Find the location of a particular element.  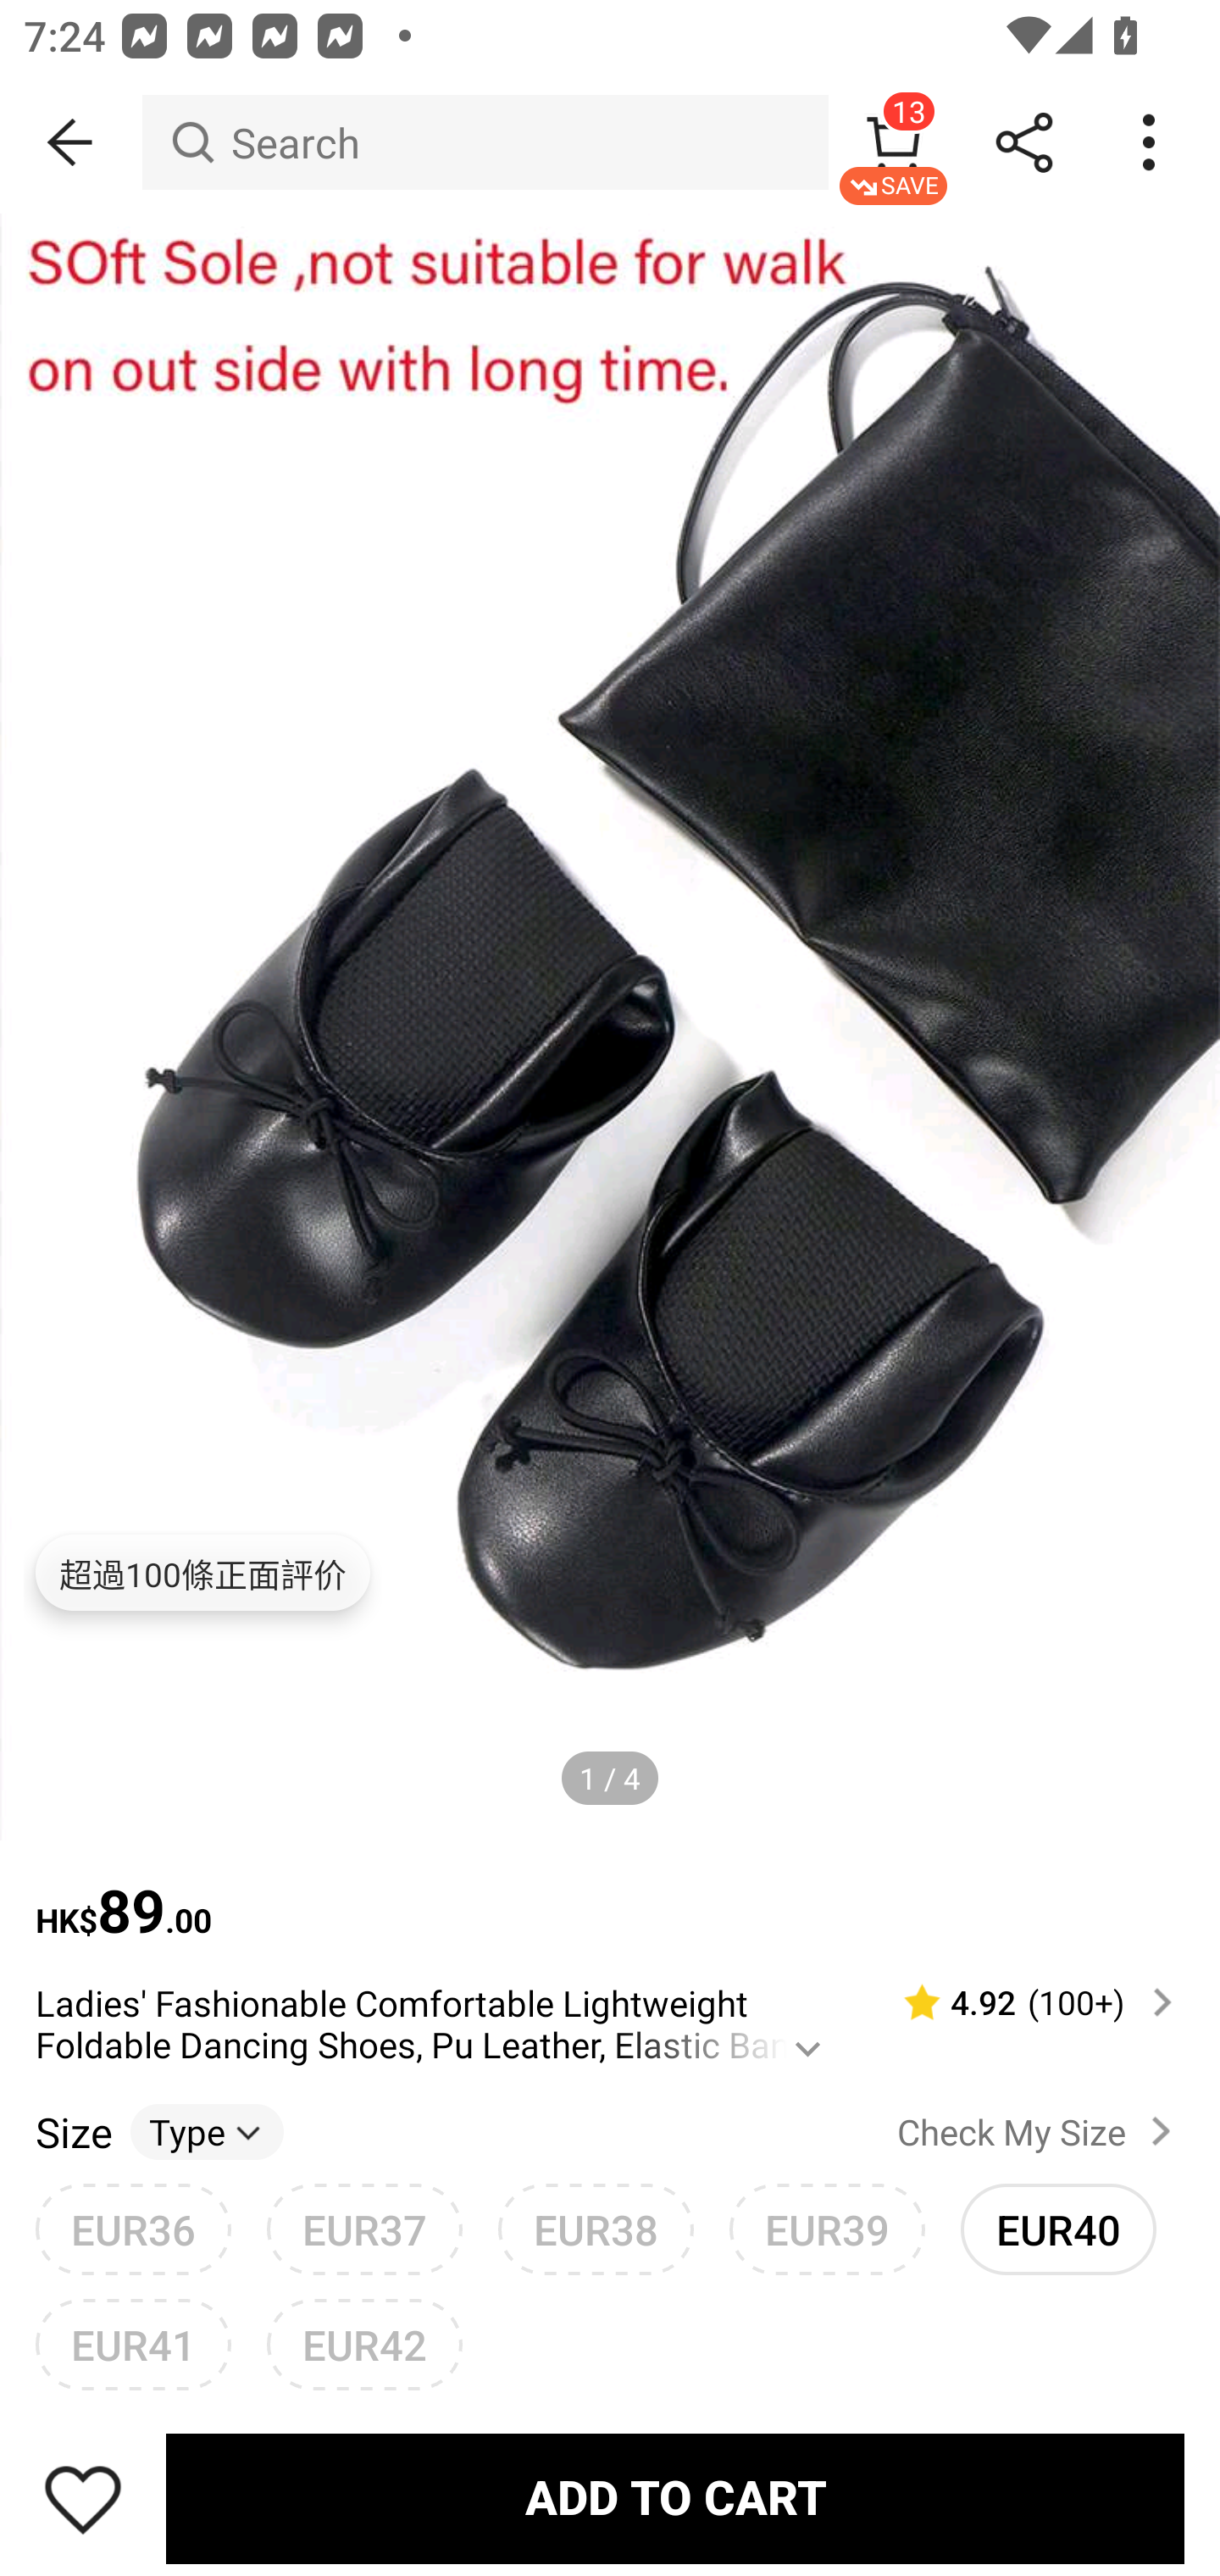

EUR38 EUR40 is located at coordinates (596, 2229).